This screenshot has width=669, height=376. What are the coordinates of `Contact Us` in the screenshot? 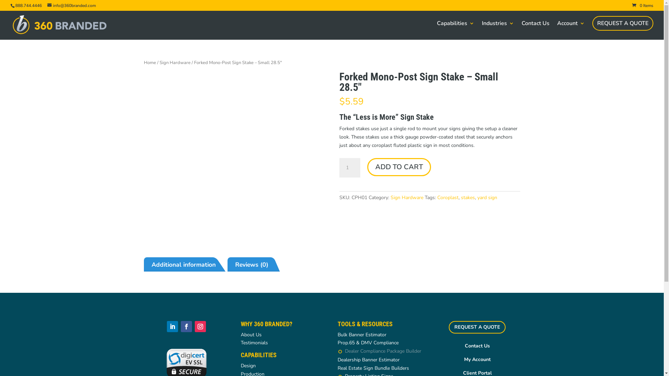 It's located at (477, 346).